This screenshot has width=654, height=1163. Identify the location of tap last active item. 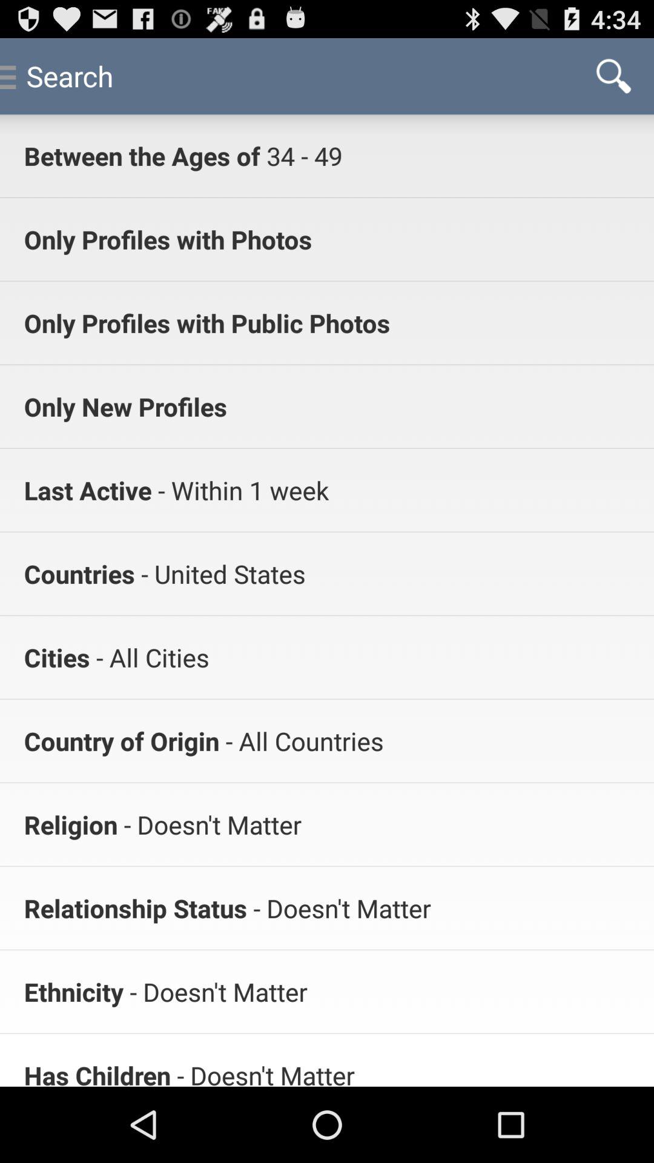
(87, 489).